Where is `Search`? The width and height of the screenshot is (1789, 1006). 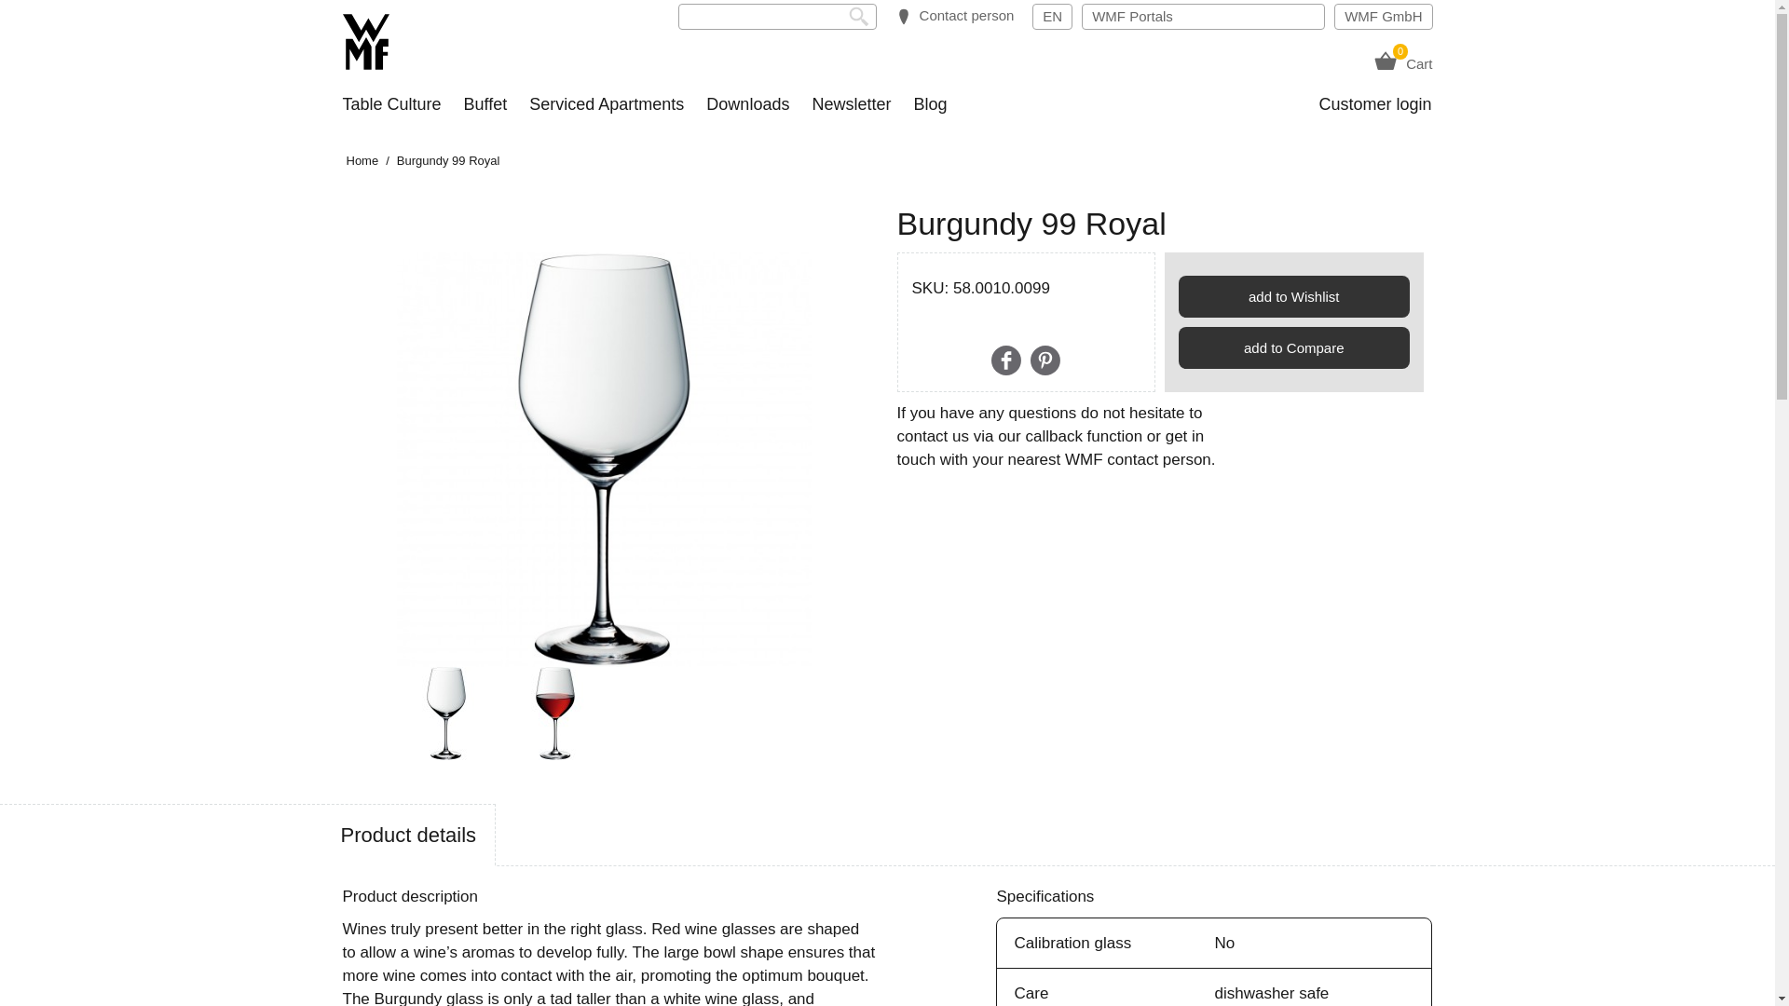
Search is located at coordinates (863, 18).